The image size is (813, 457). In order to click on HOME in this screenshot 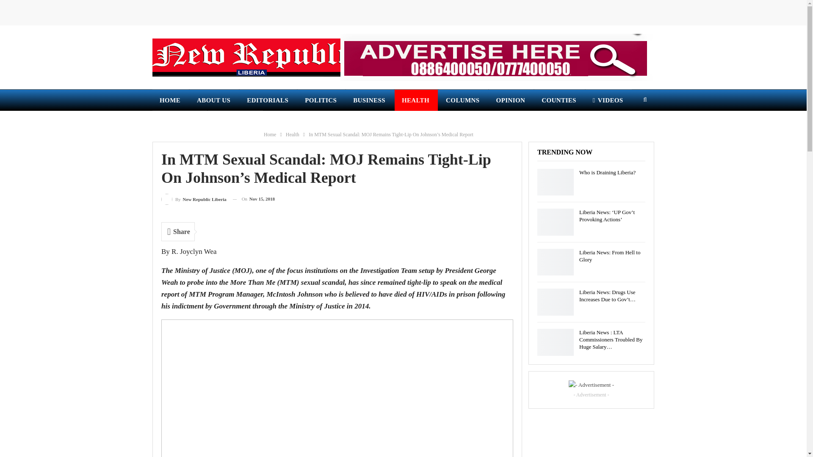, I will do `click(170, 100)`.